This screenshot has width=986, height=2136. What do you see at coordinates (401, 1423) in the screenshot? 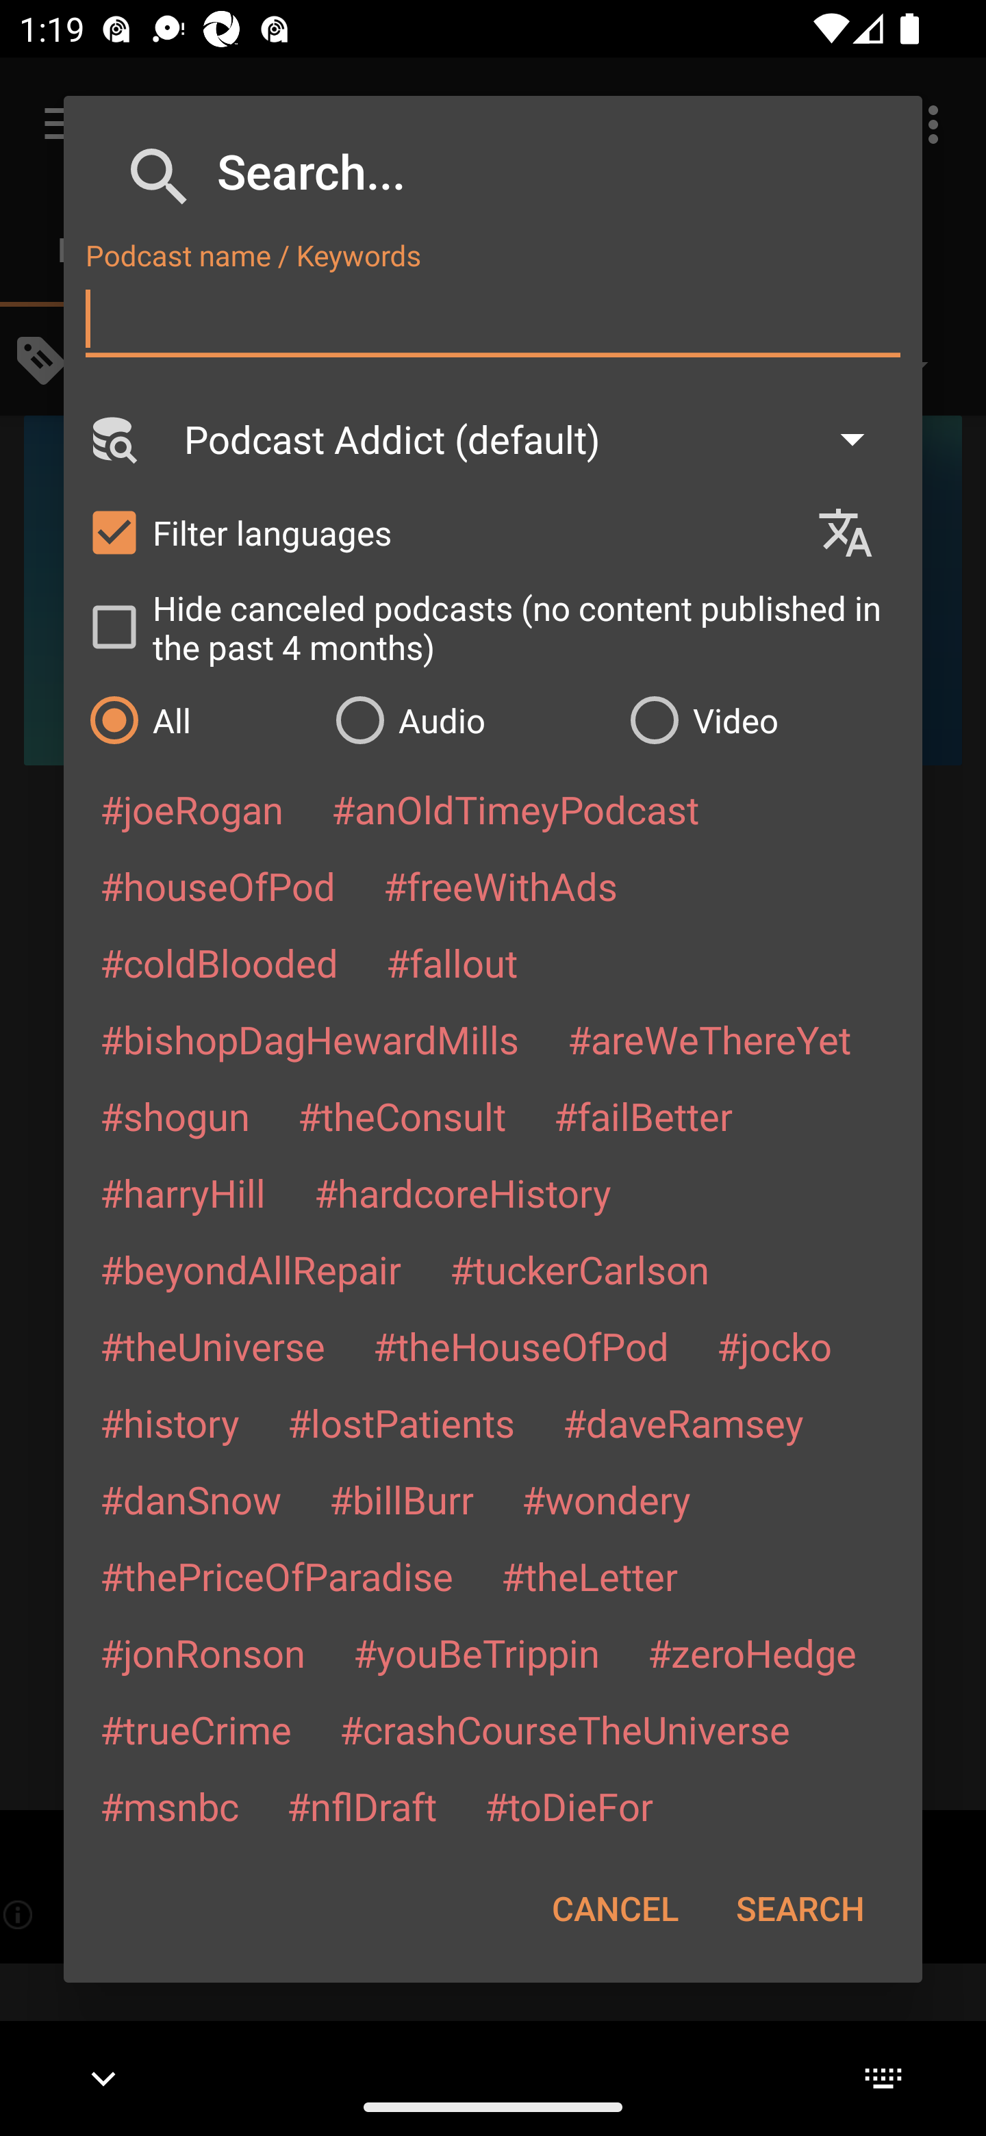
I see `#lostPatients` at bounding box center [401, 1423].